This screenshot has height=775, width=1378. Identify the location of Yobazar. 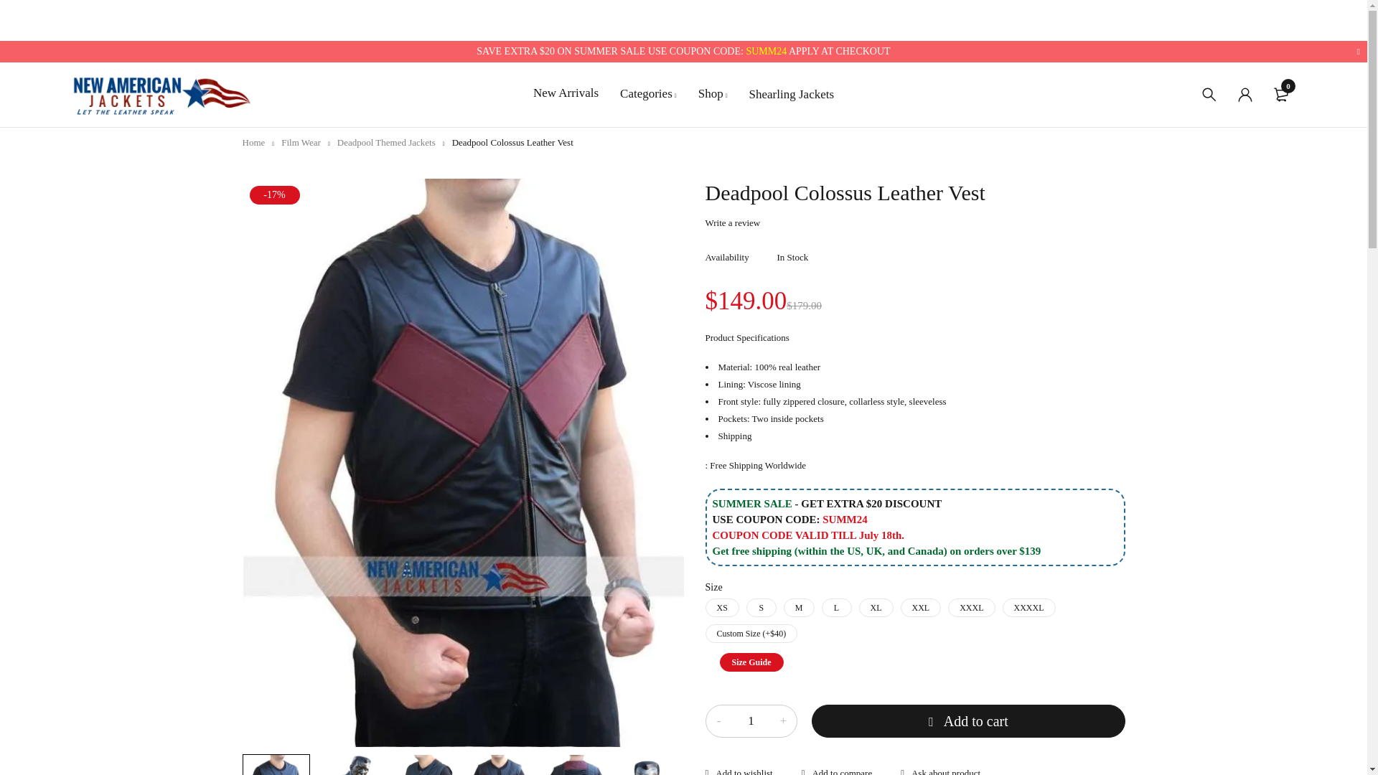
(161, 94).